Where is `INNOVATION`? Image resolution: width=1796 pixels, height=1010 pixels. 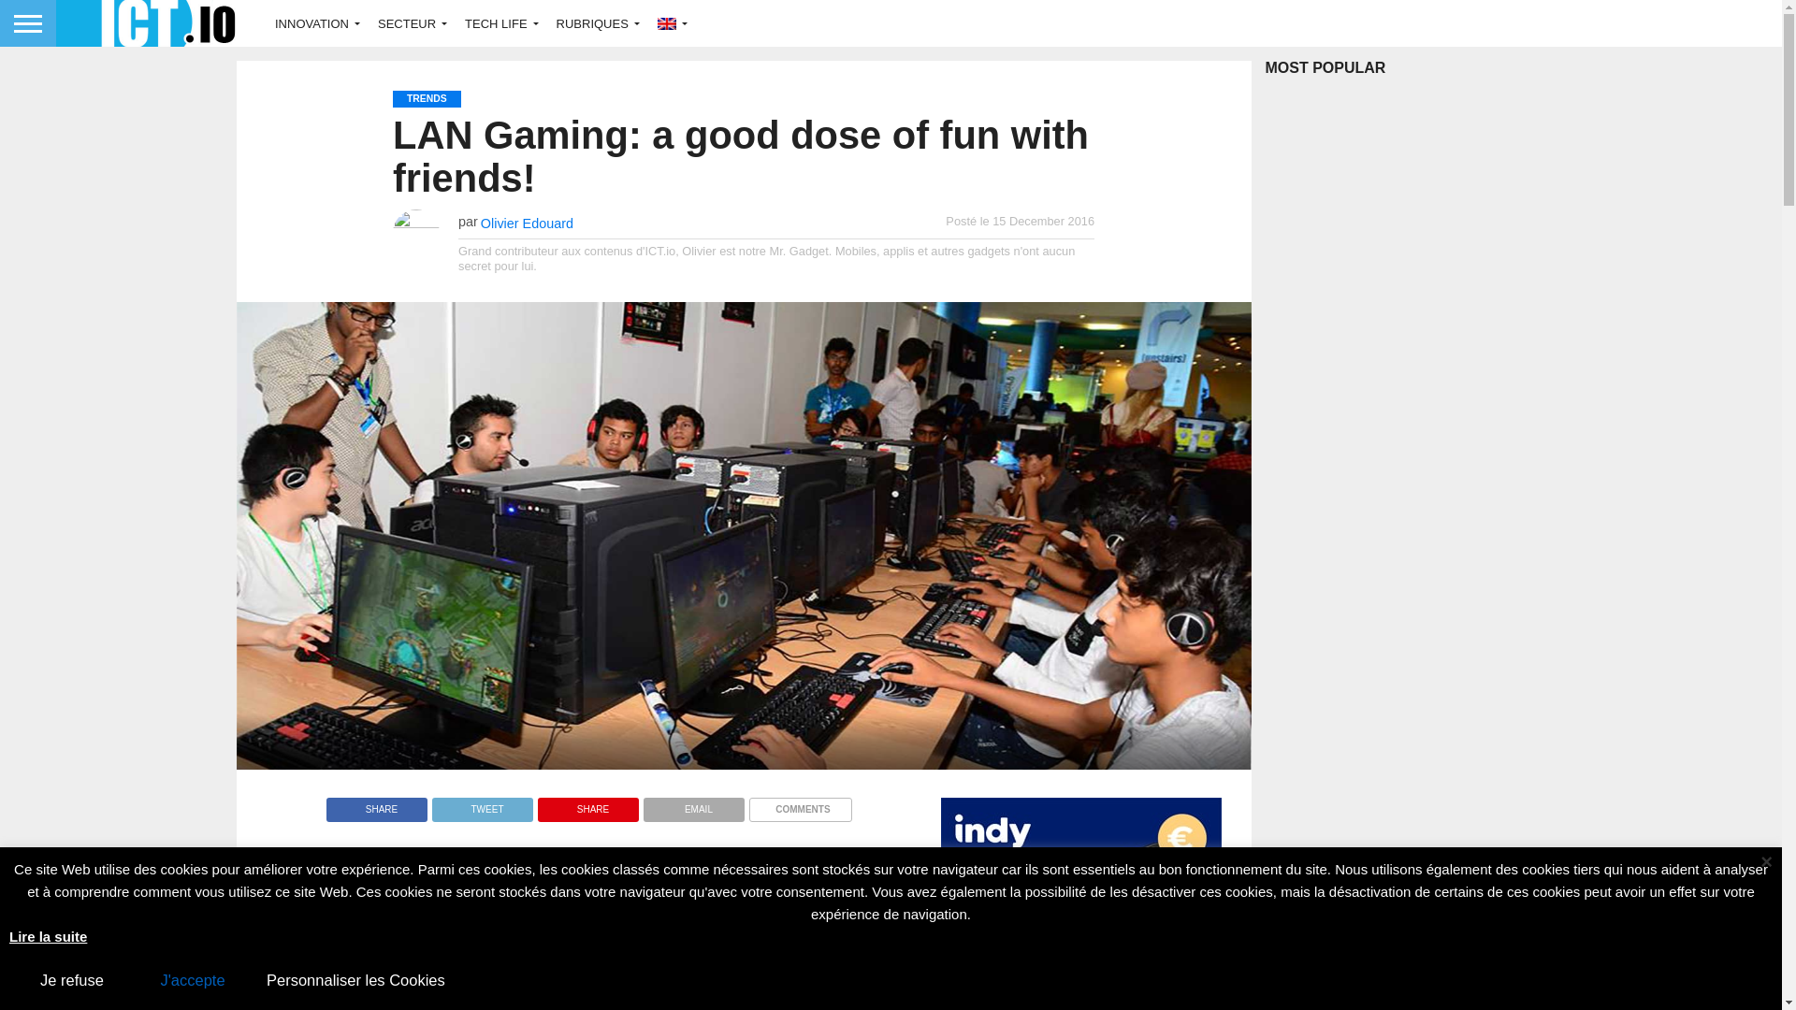
INNOVATION is located at coordinates (312, 22).